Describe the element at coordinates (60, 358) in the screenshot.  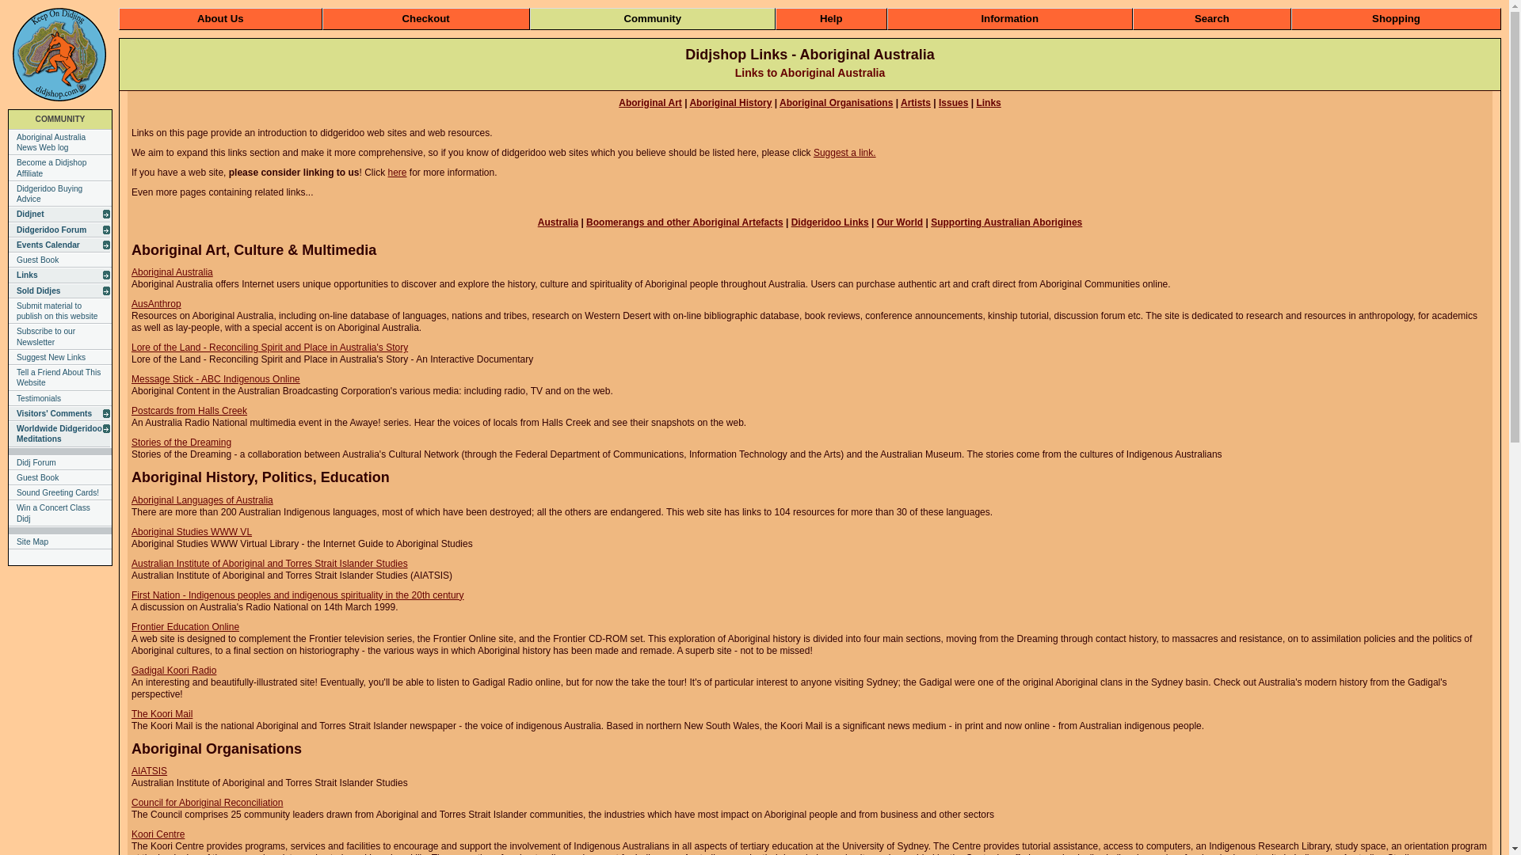
I see `Suggest New Links` at that location.